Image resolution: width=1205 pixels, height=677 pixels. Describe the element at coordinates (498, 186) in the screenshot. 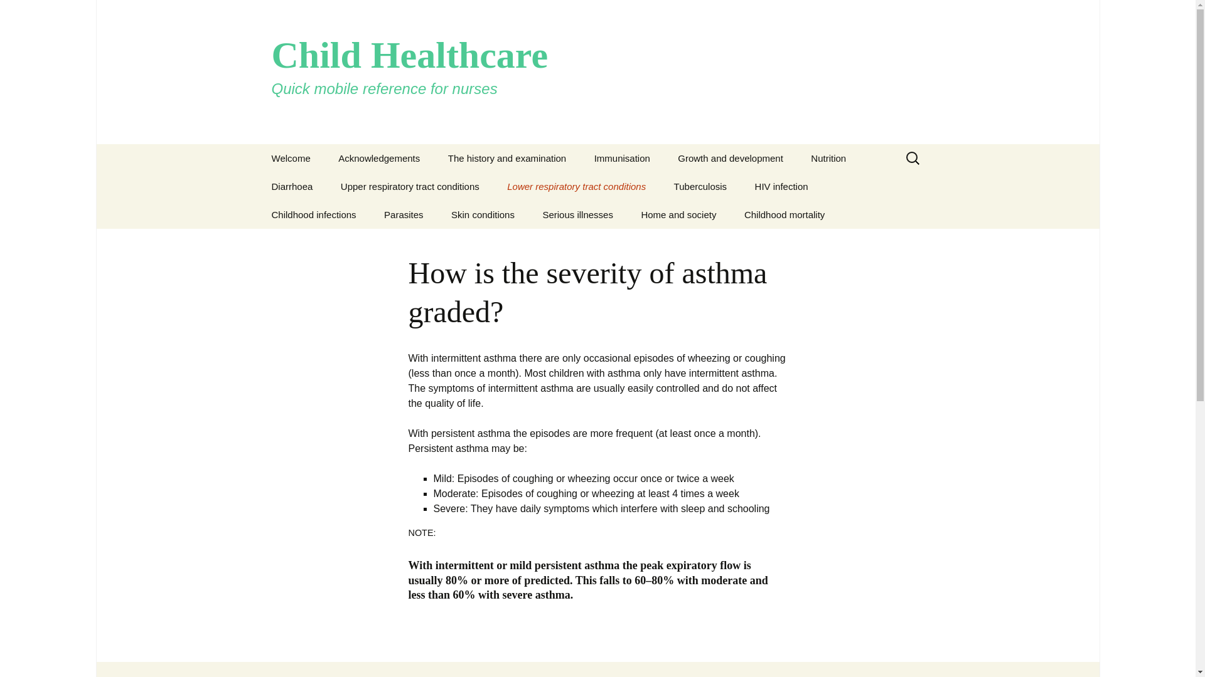

I see `Objectives` at that location.